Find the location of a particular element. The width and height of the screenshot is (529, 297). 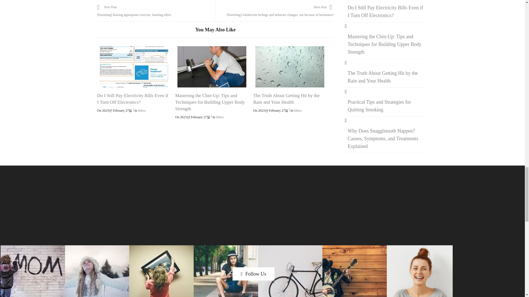

Inbox is located at coordinates (142, 111).